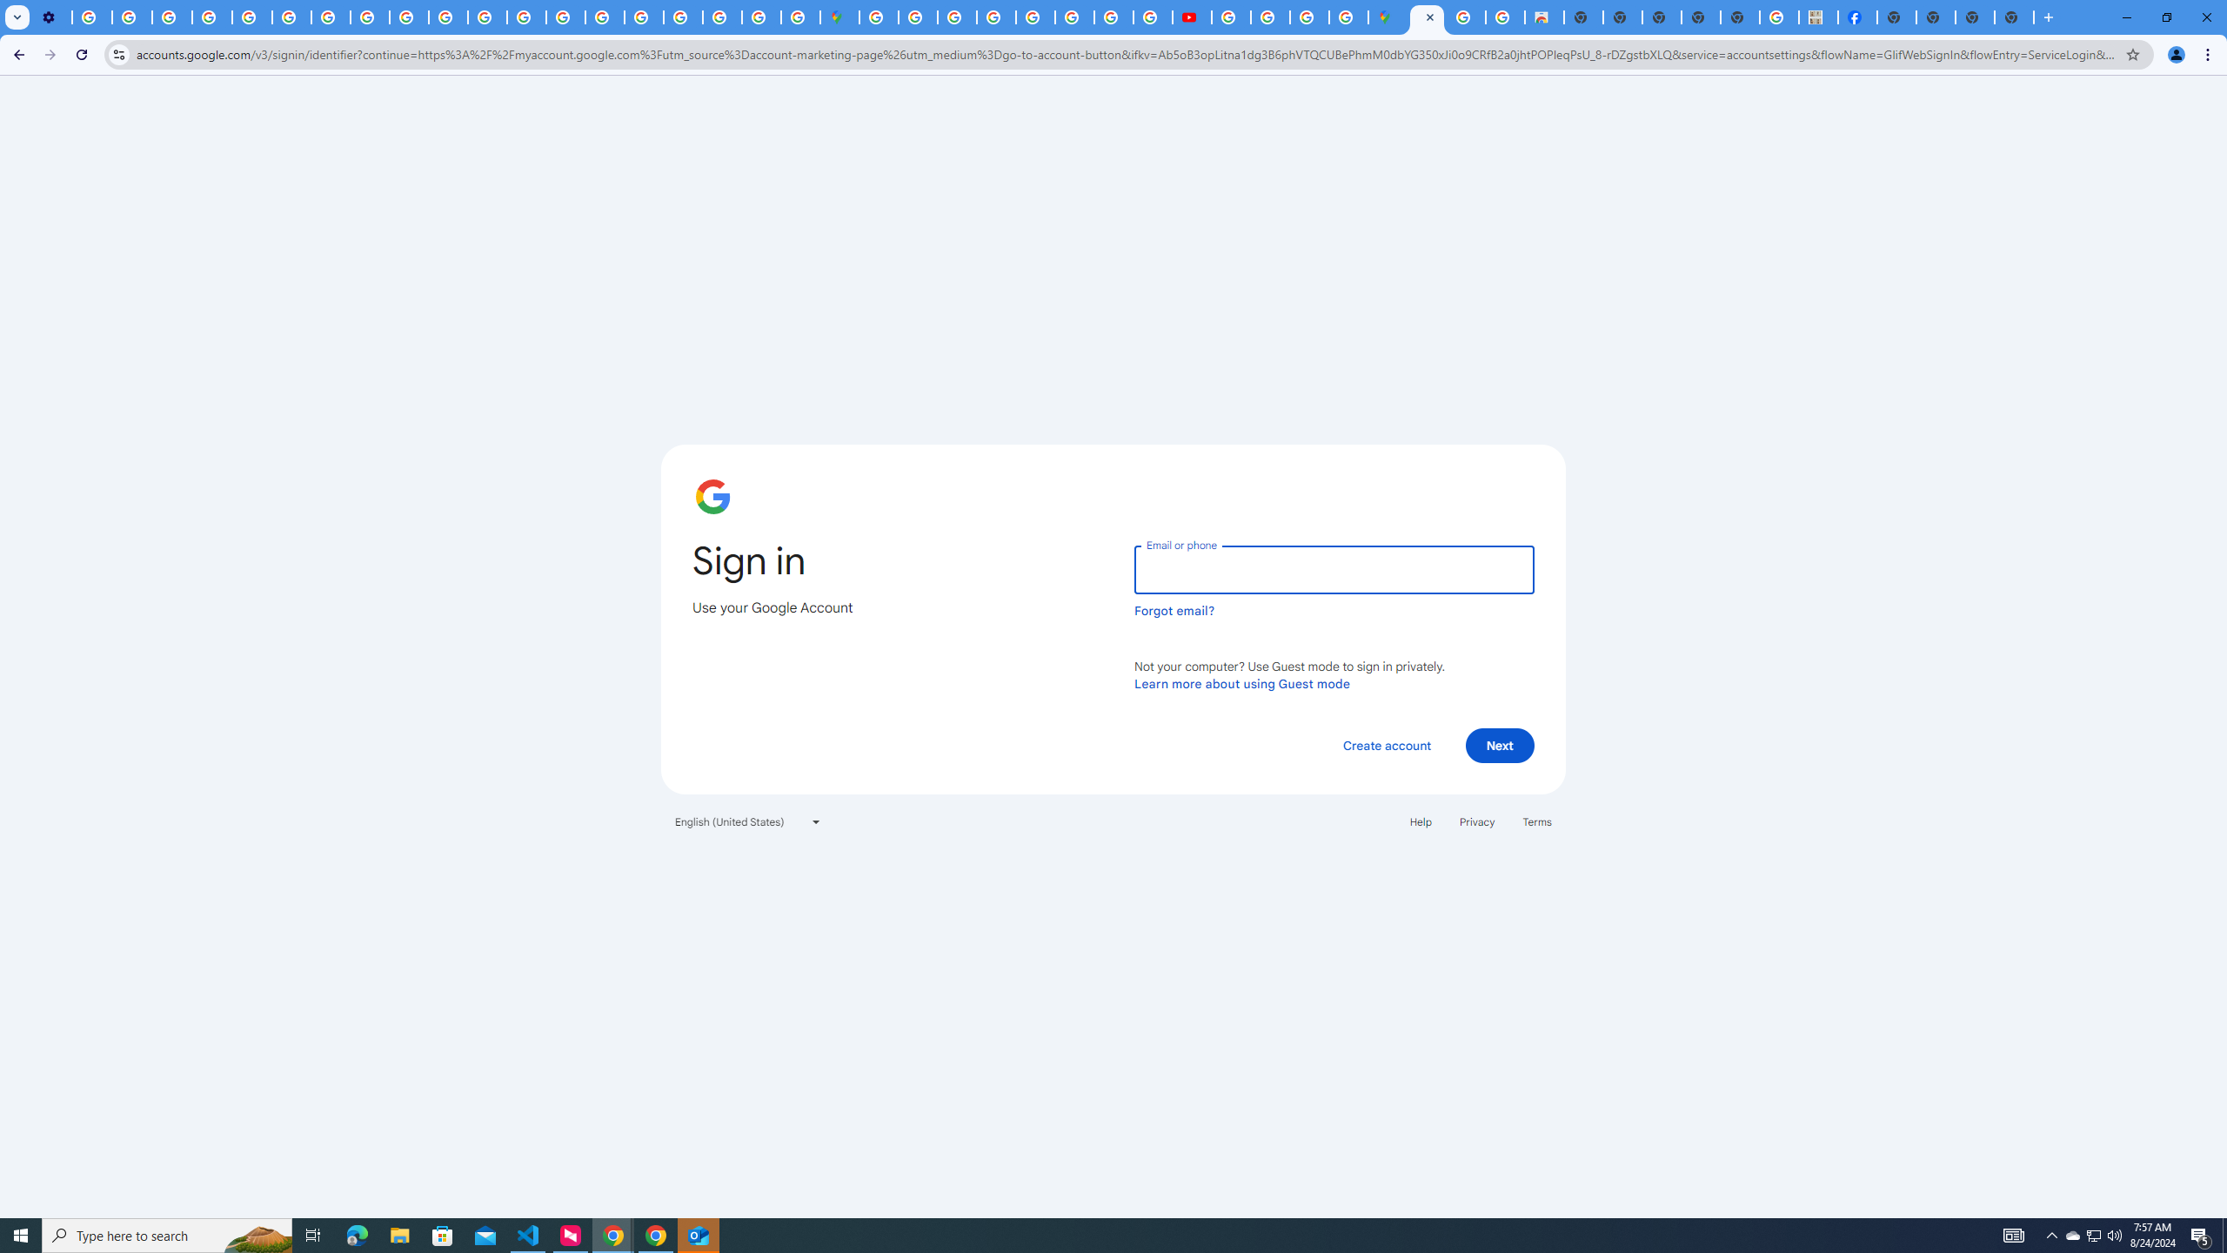  I want to click on New Tab, so click(2014, 17).